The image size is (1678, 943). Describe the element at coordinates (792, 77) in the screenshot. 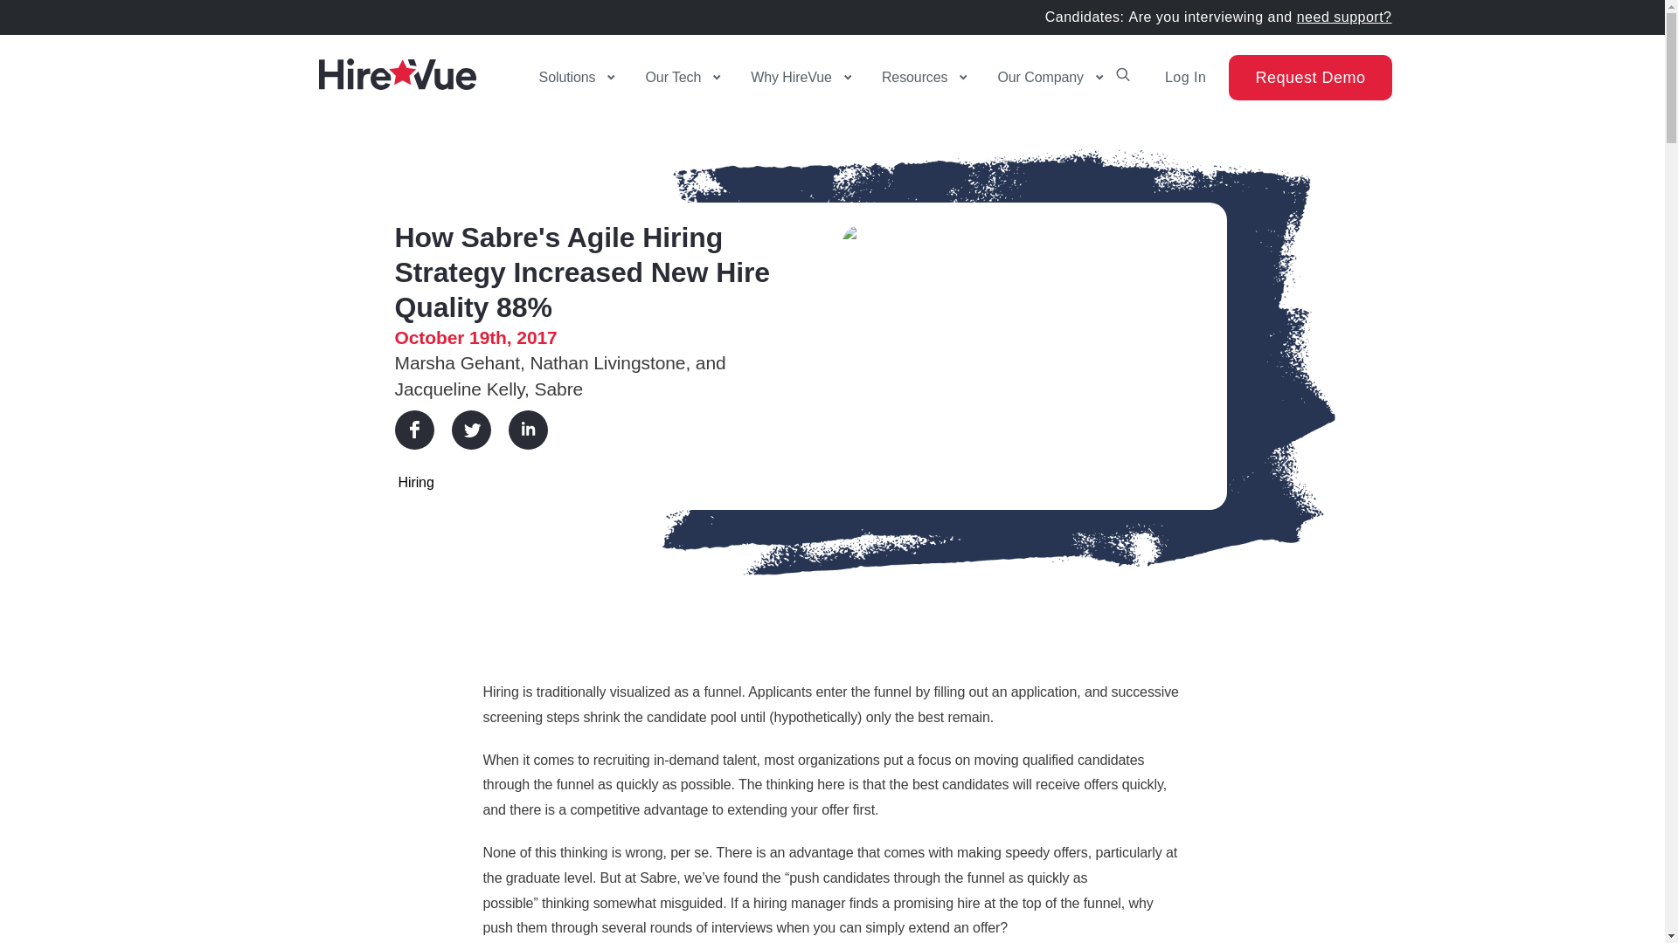

I see `Why HireVue` at that location.